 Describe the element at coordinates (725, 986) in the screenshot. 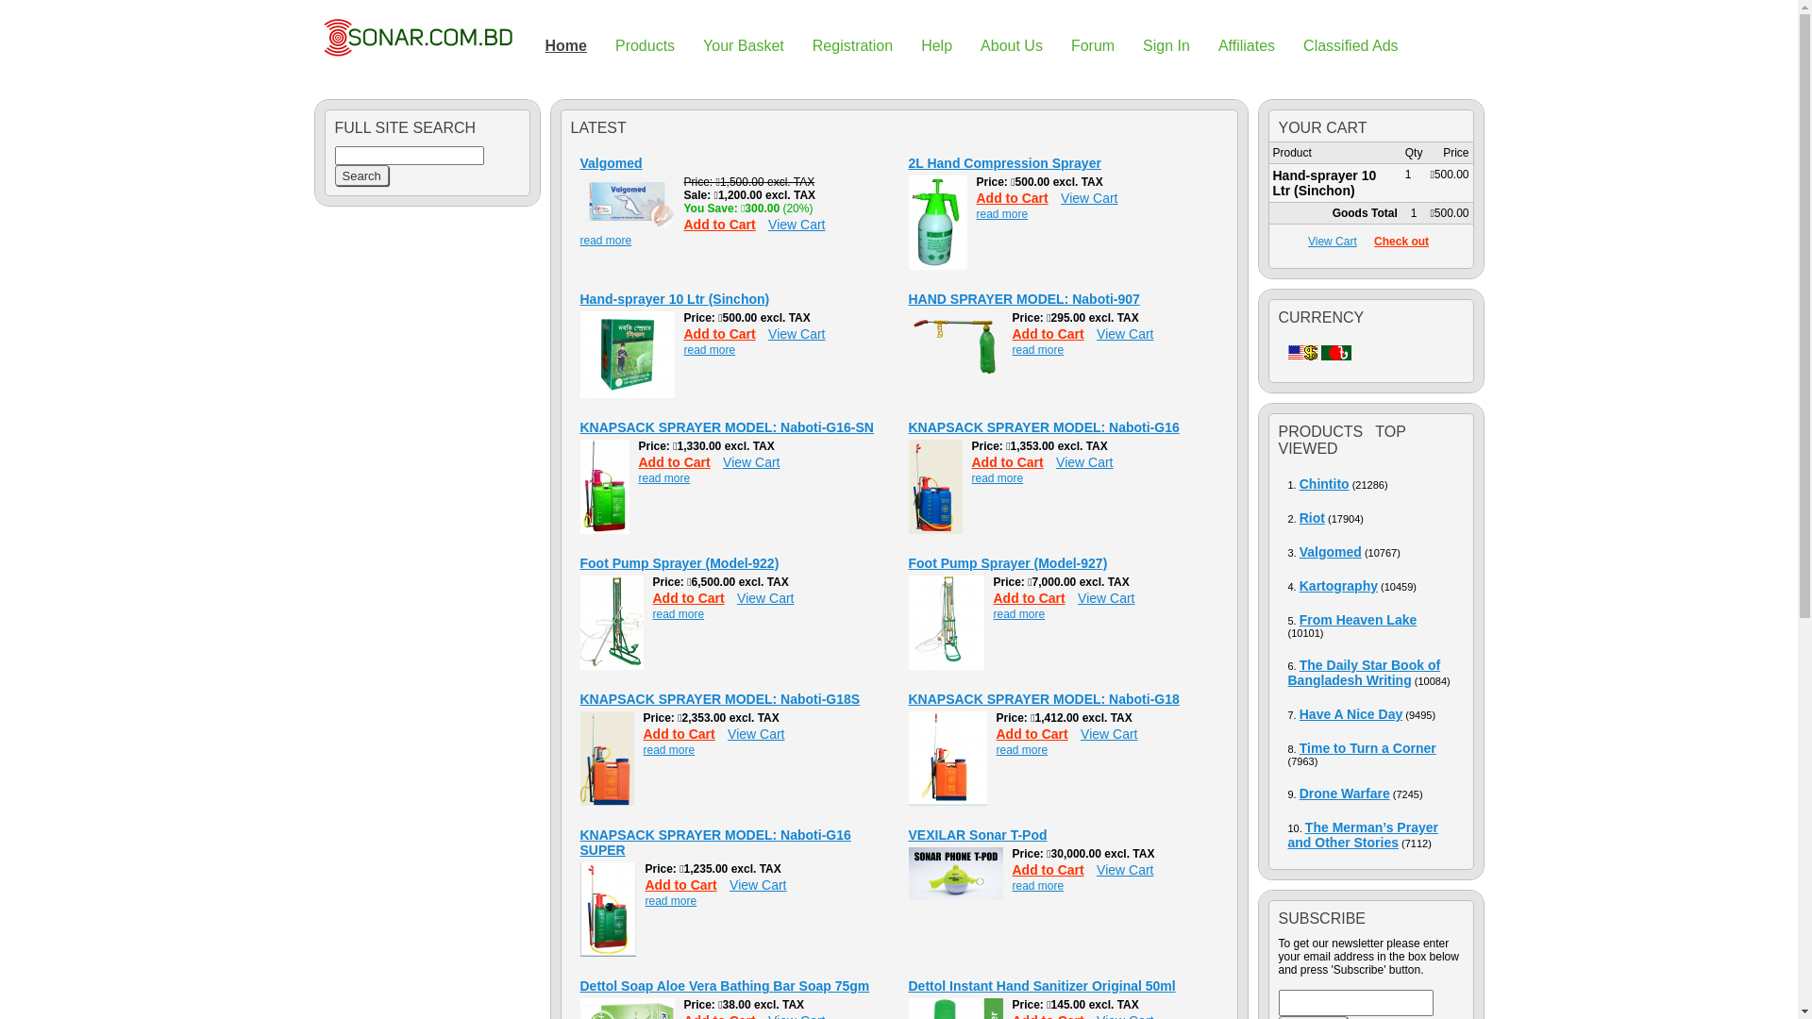

I see `Dettol Soap Aloe Vera Bathing Bar Soap 75gm` at that location.